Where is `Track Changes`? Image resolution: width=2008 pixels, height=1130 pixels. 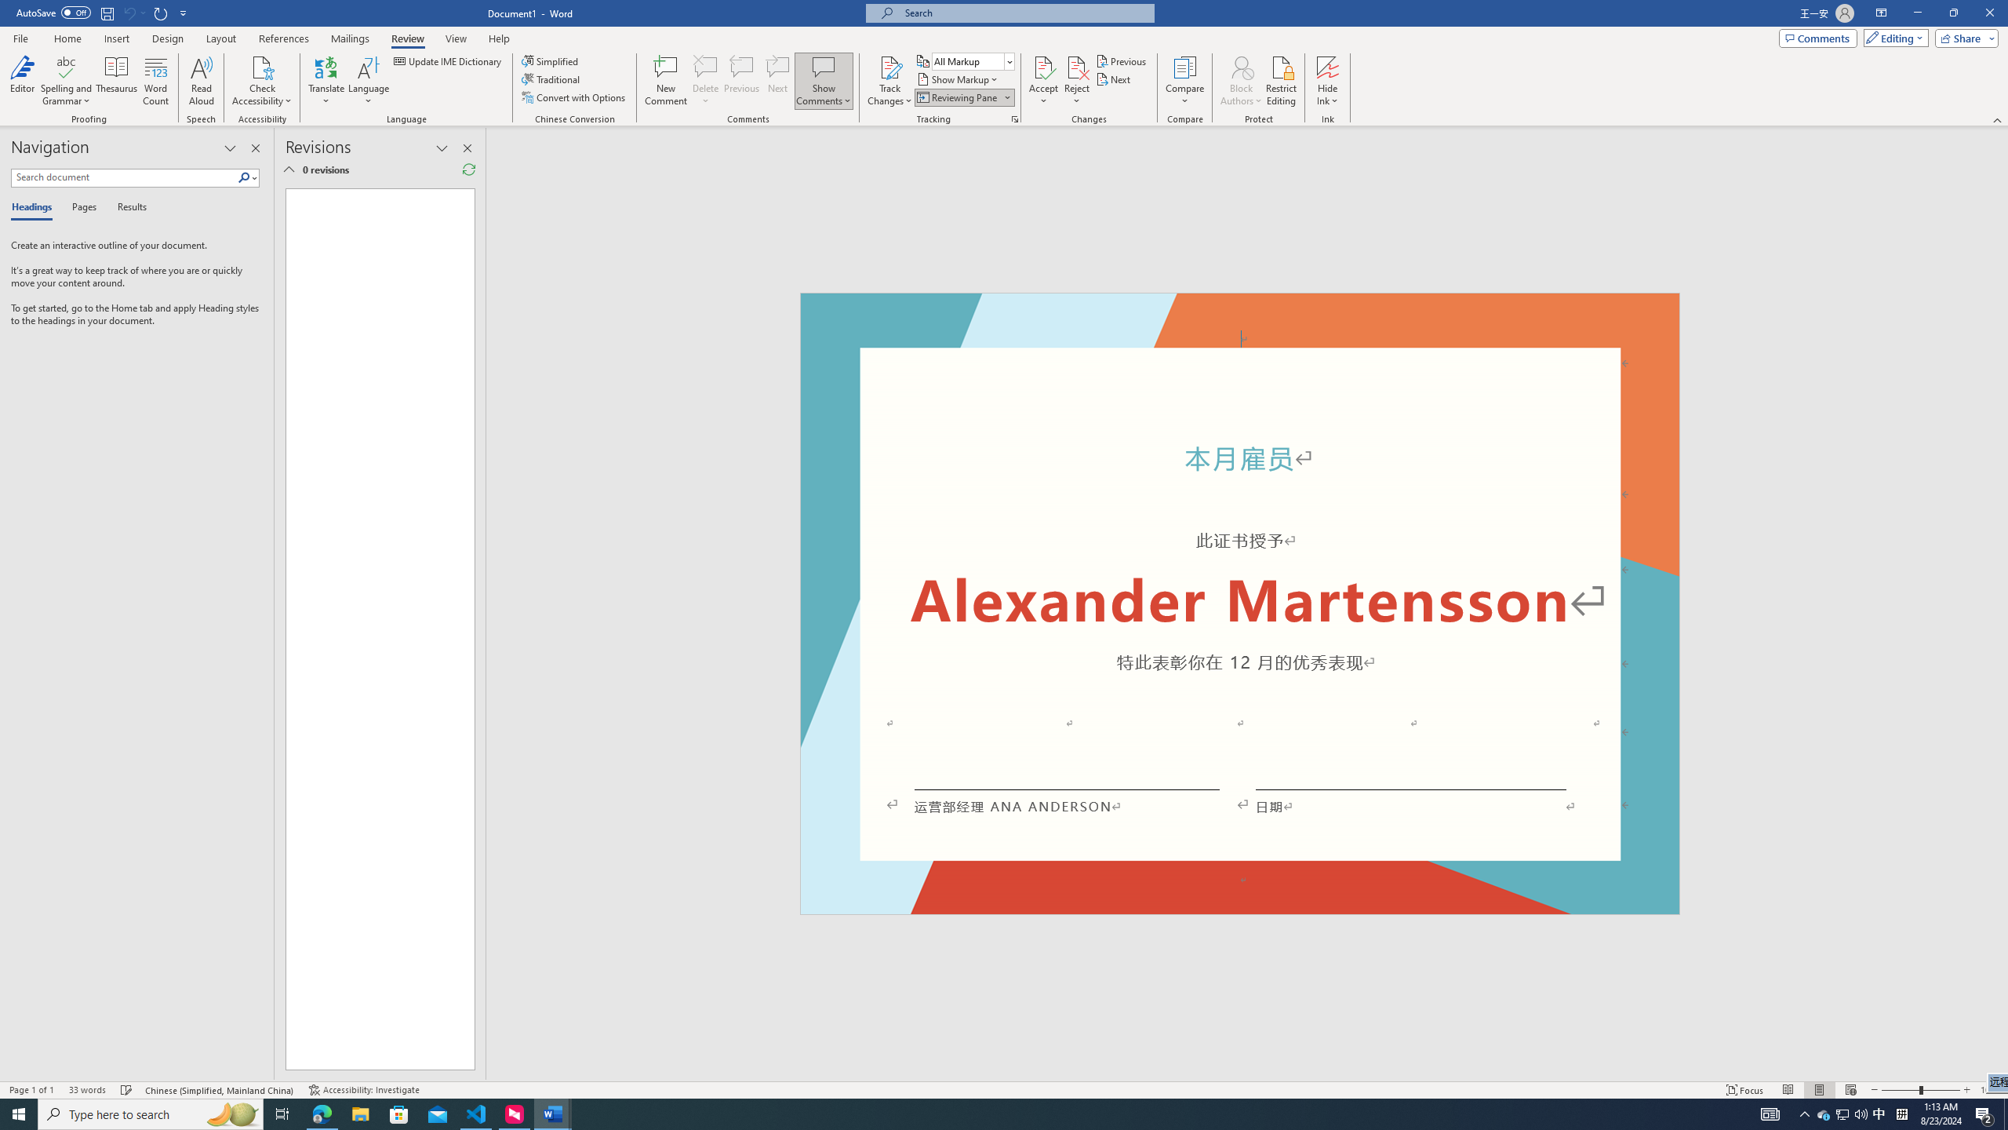
Track Changes is located at coordinates (889, 81).